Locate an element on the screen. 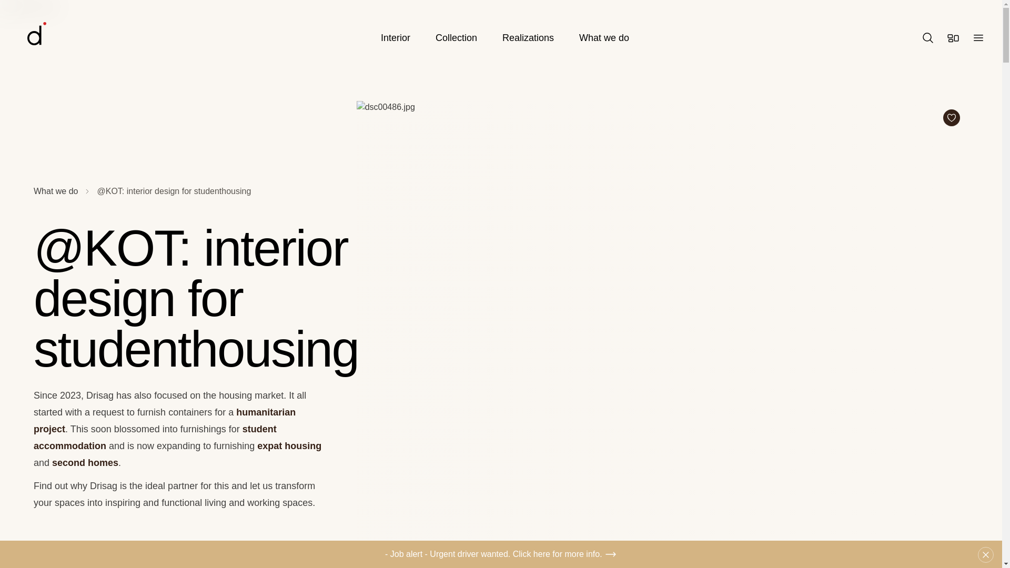 This screenshot has width=1010, height=568. Search is located at coordinates (928, 38).